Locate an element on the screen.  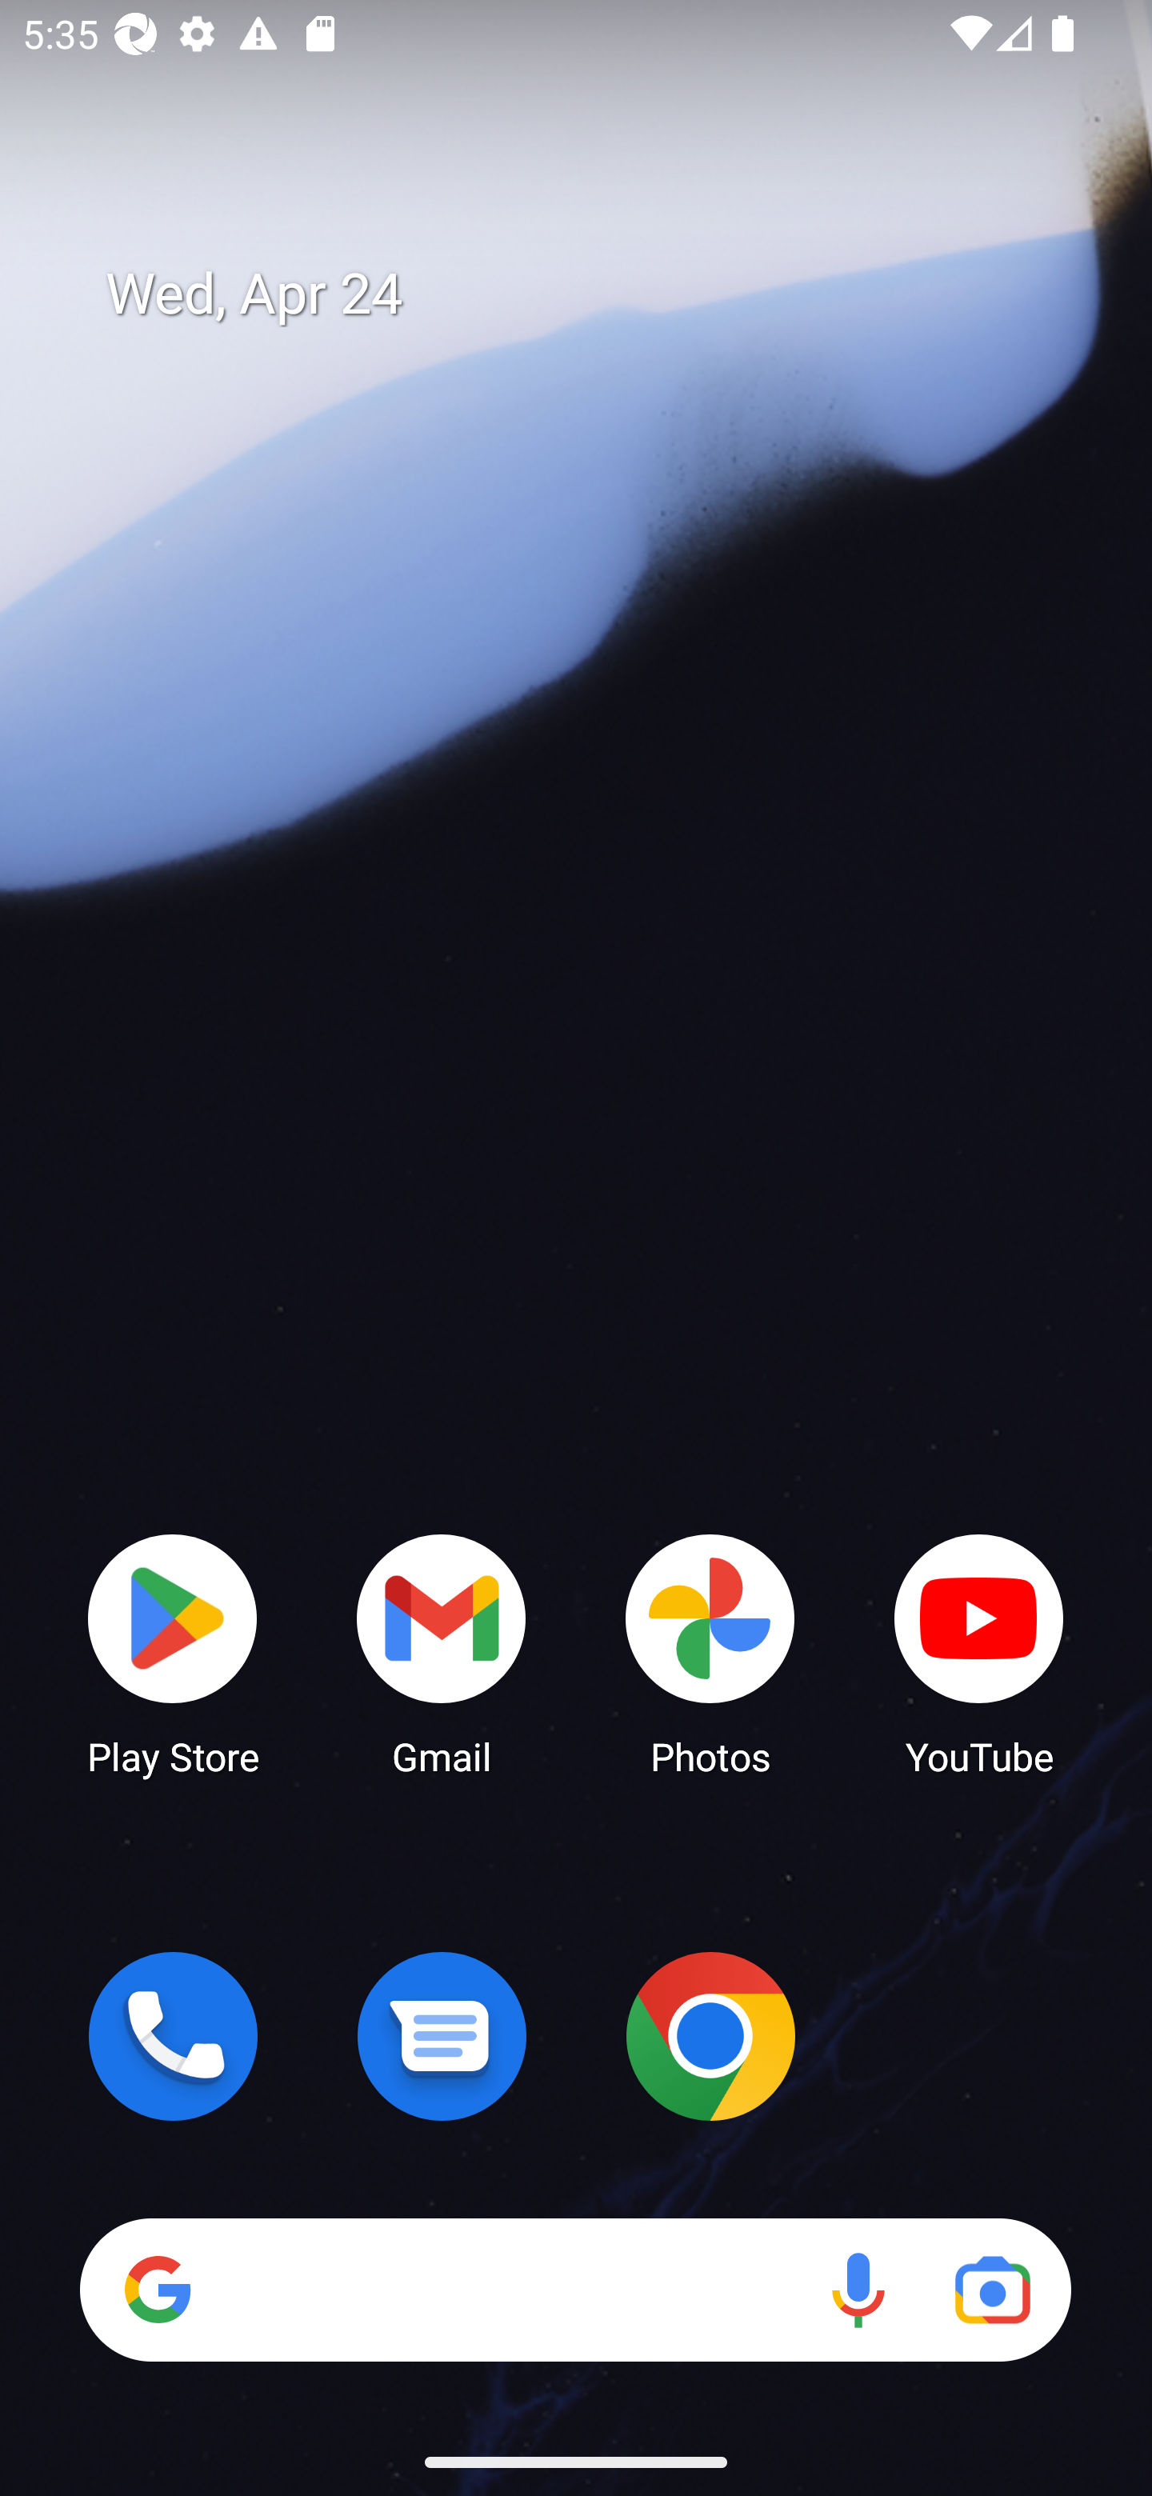
Google Lens is located at coordinates (992, 2290).